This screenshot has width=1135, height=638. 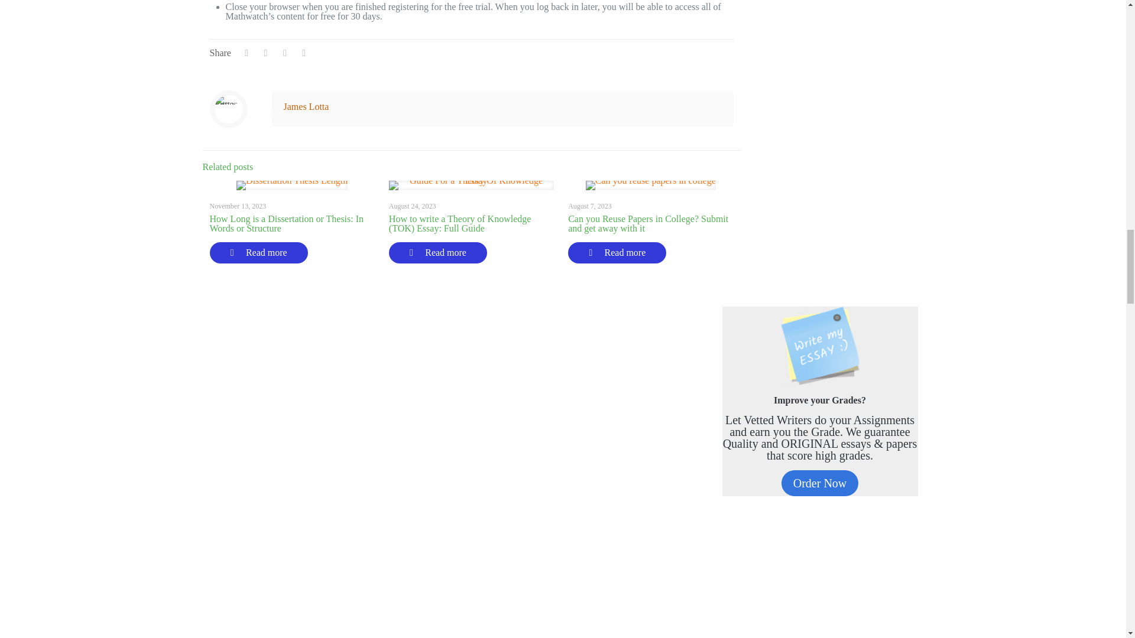 I want to click on Read more, so click(x=437, y=253).